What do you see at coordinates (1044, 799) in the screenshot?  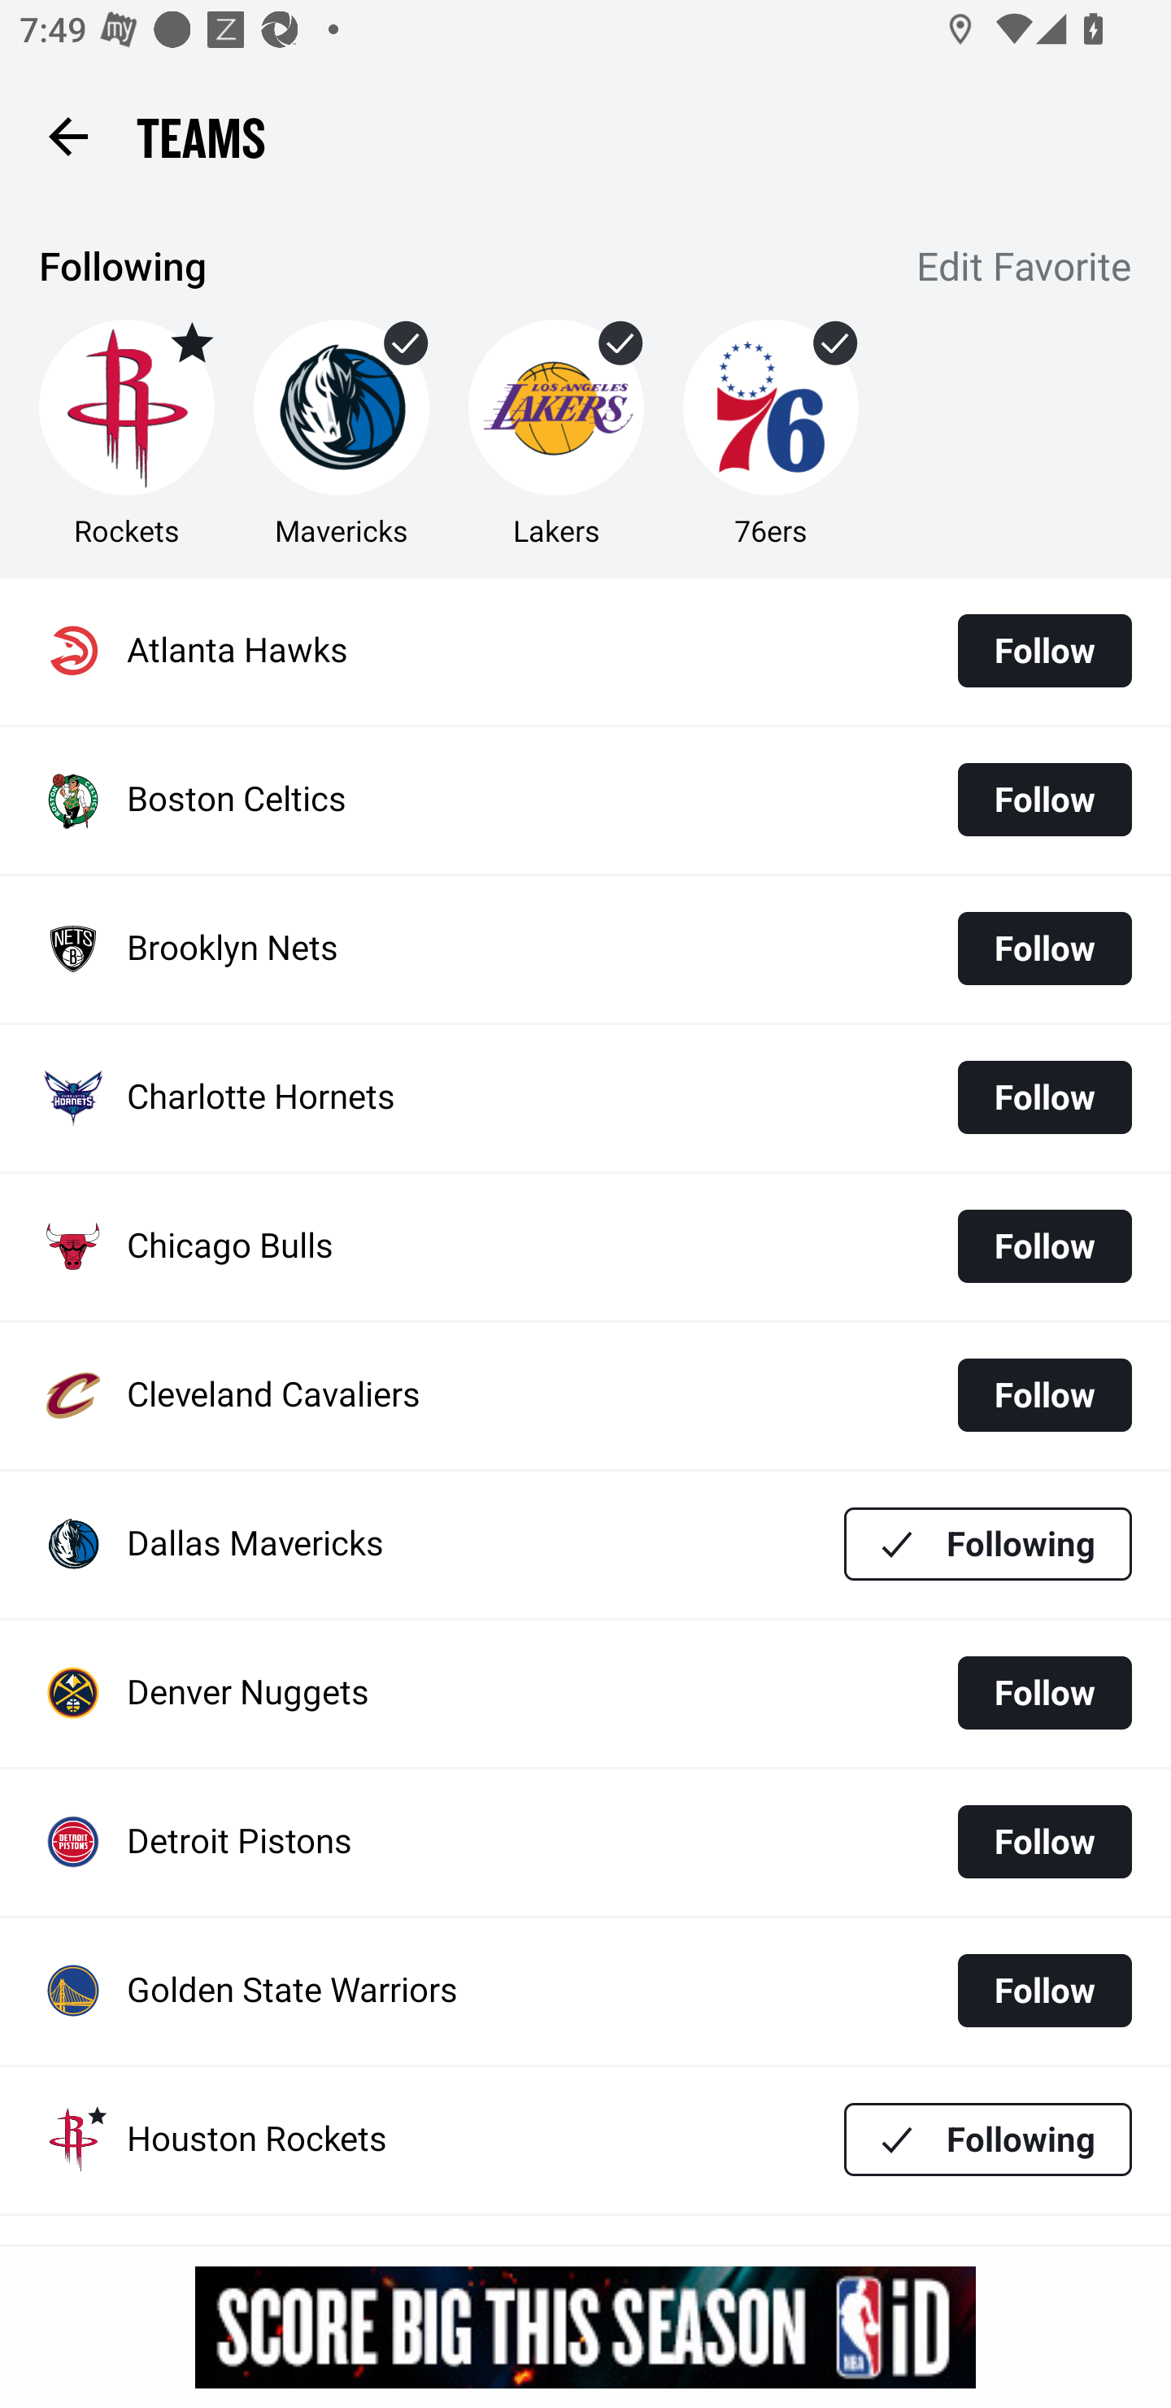 I see `Follow` at bounding box center [1044, 799].